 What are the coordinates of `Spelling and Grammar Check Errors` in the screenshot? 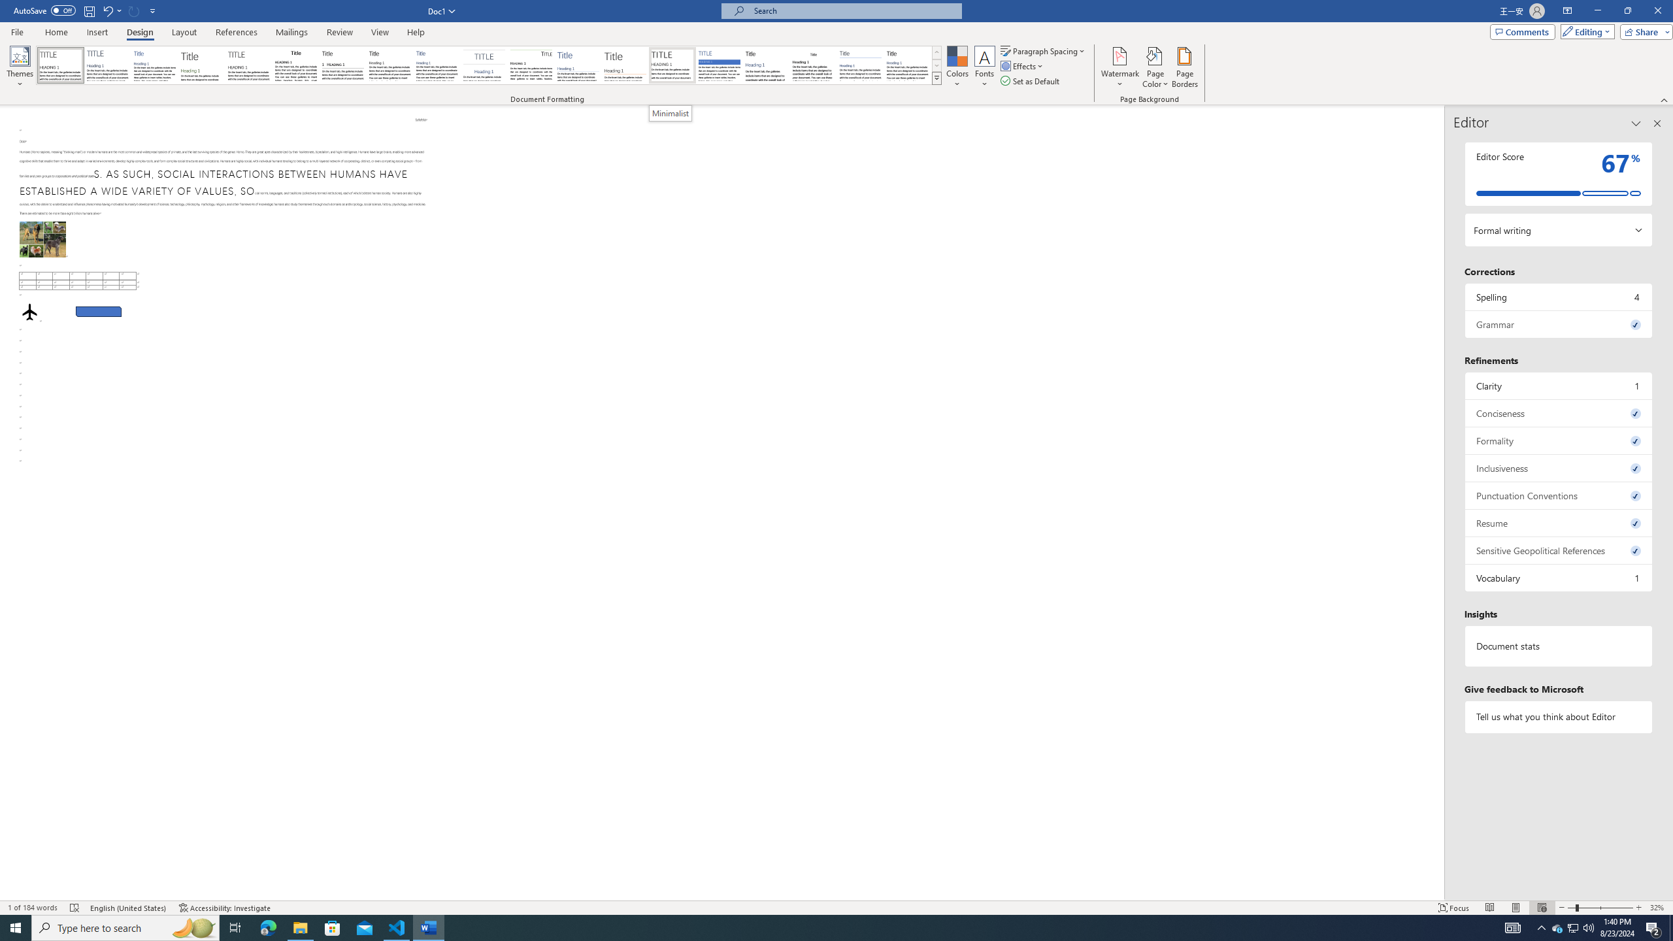 It's located at (75, 908).